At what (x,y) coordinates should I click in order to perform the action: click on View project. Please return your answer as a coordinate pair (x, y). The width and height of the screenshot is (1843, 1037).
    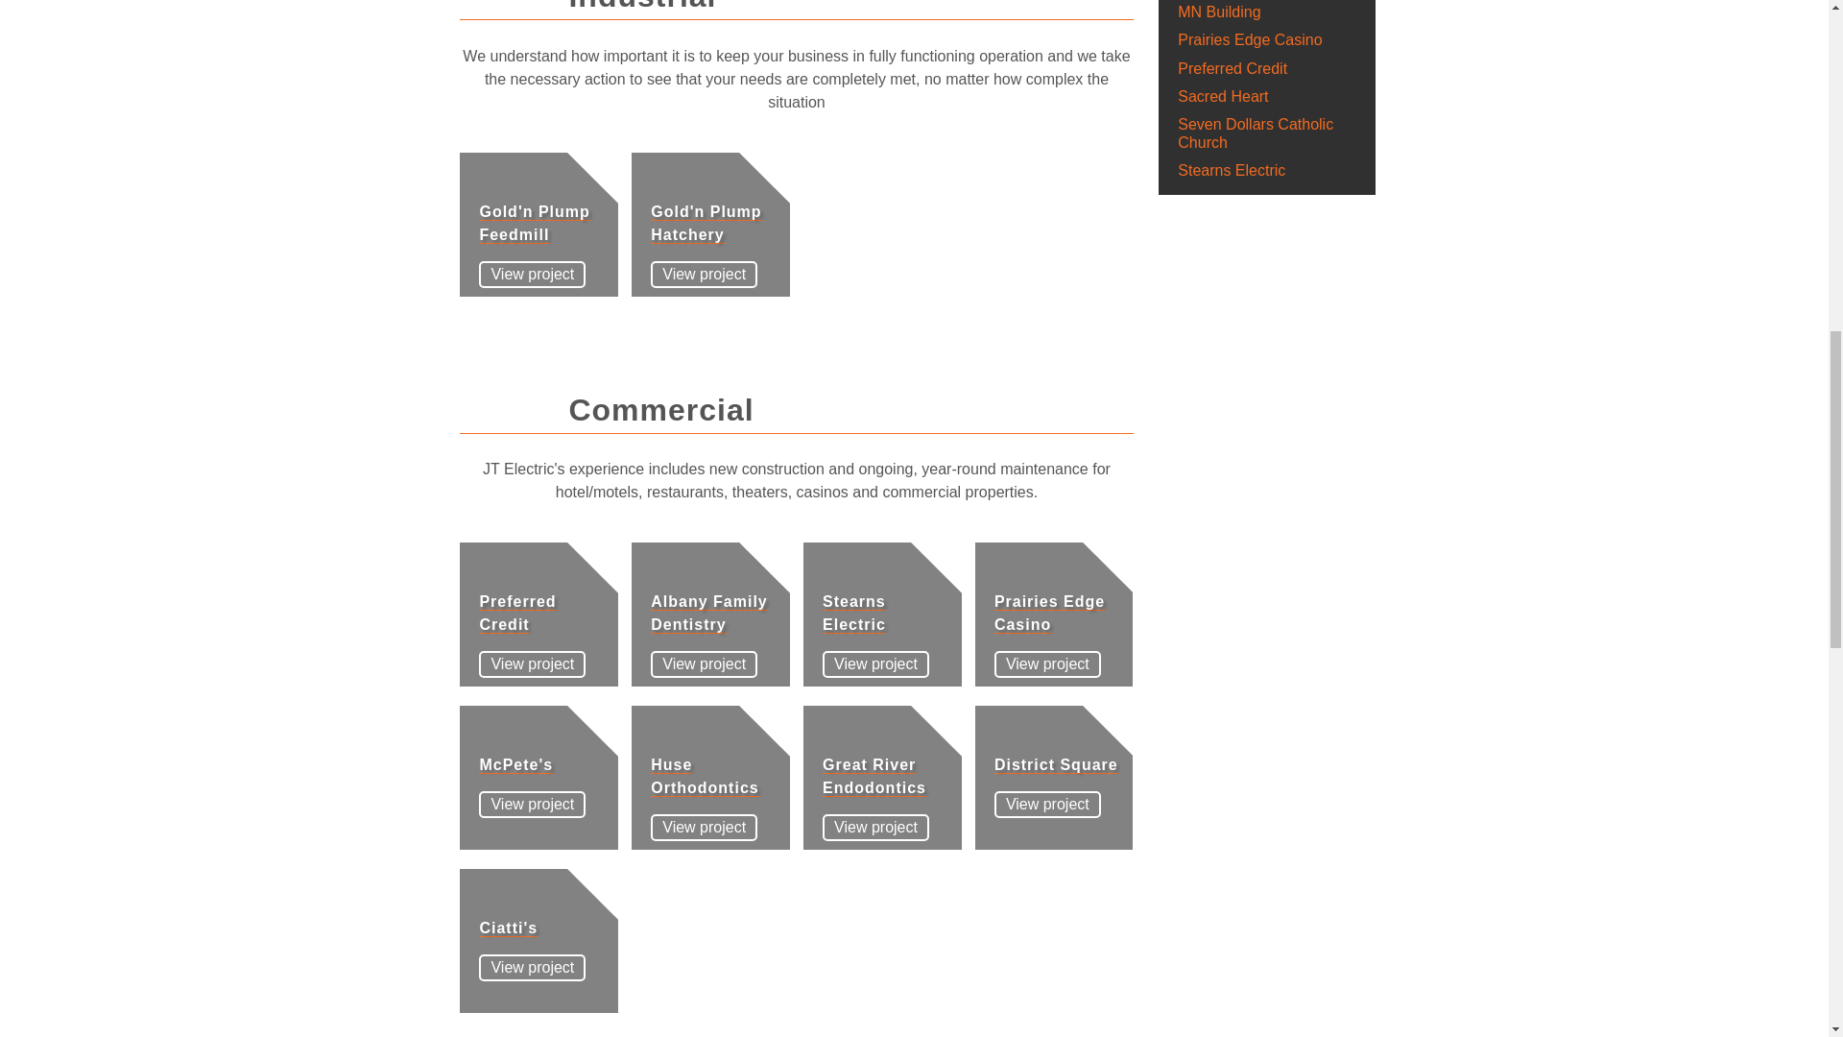
    Looking at the image, I should click on (532, 664).